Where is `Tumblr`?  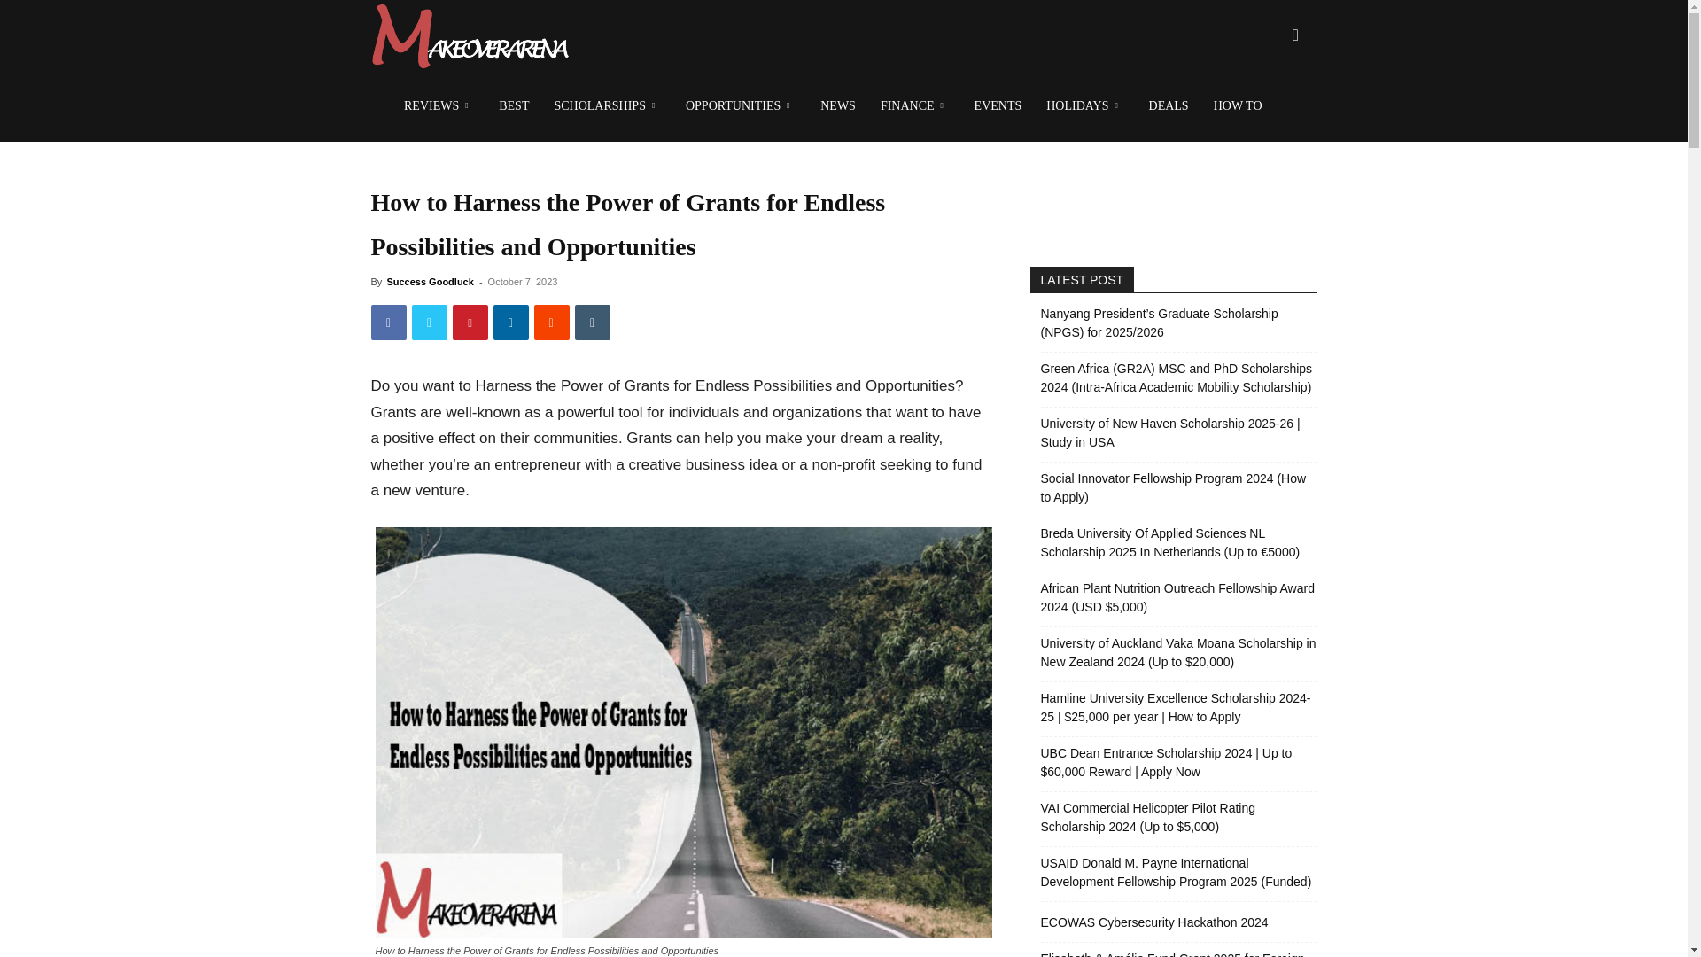
Tumblr is located at coordinates (592, 323).